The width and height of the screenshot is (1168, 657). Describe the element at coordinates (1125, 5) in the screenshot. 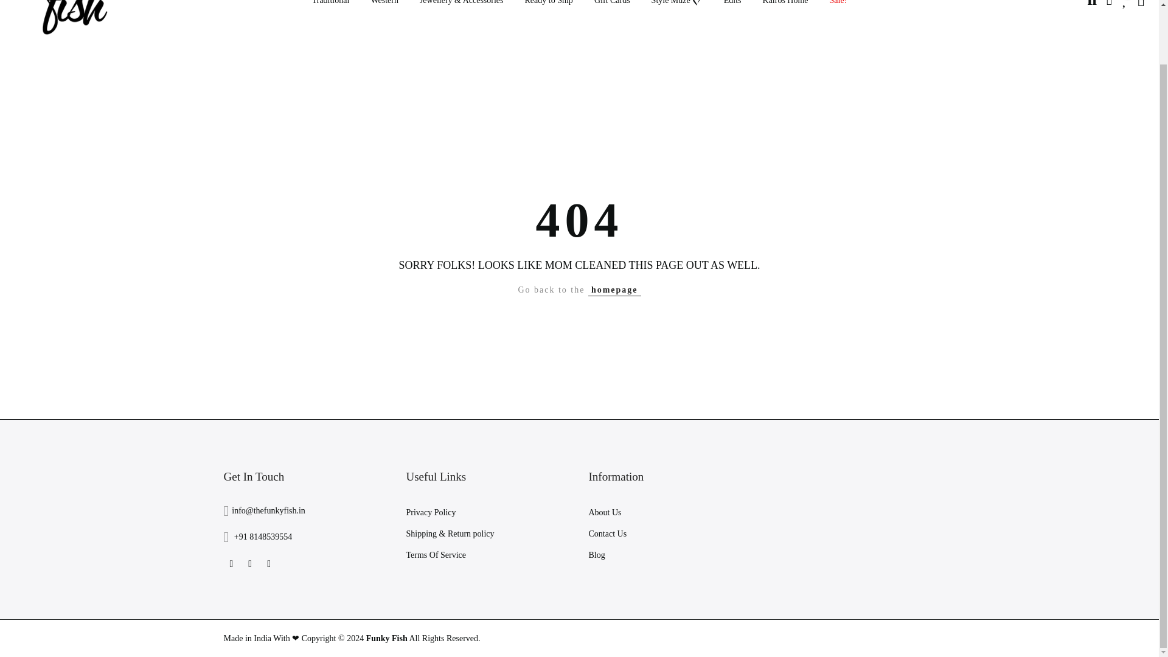

I see `0` at that location.